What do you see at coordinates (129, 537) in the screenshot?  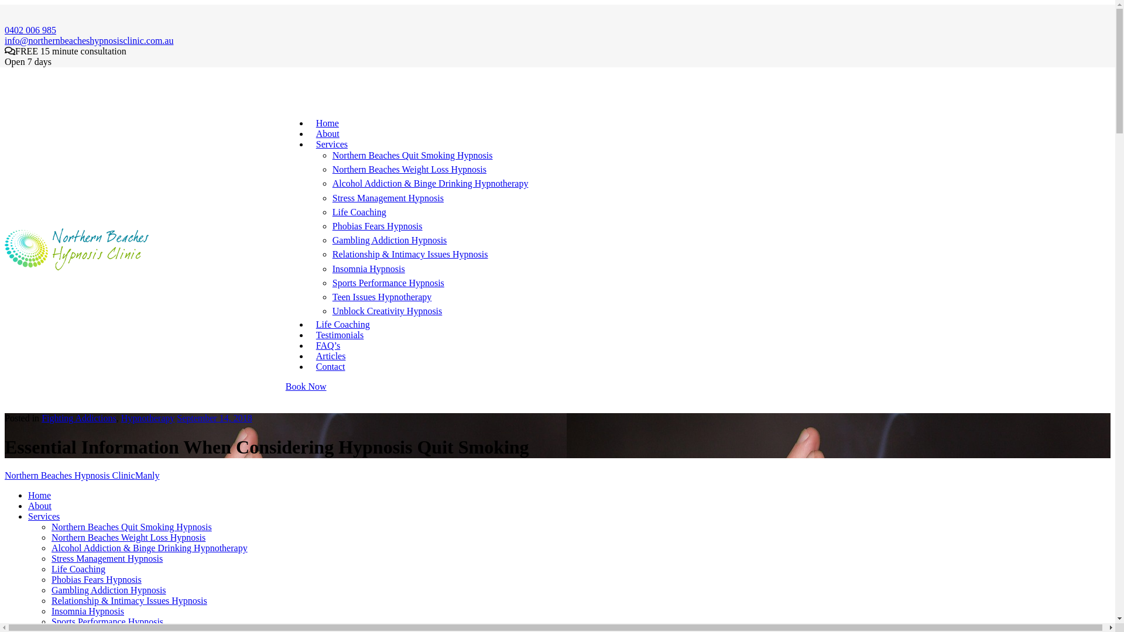 I see `Northern Beaches Weight Loss Hypnosis` at bounding box center [129, 537].